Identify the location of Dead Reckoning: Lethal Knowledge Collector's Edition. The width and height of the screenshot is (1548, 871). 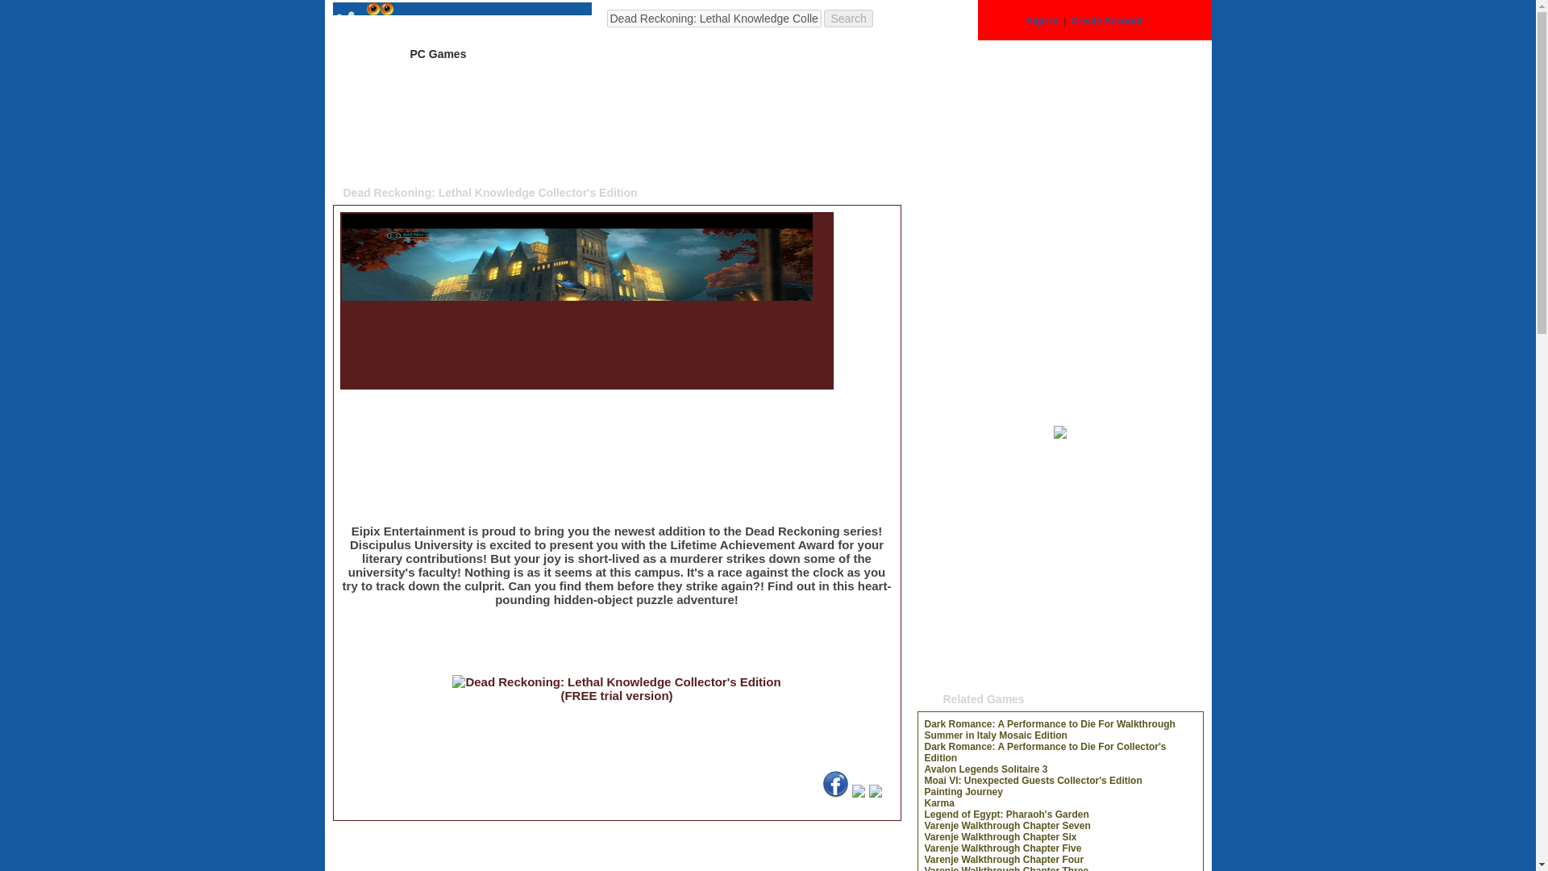
(577, 382).